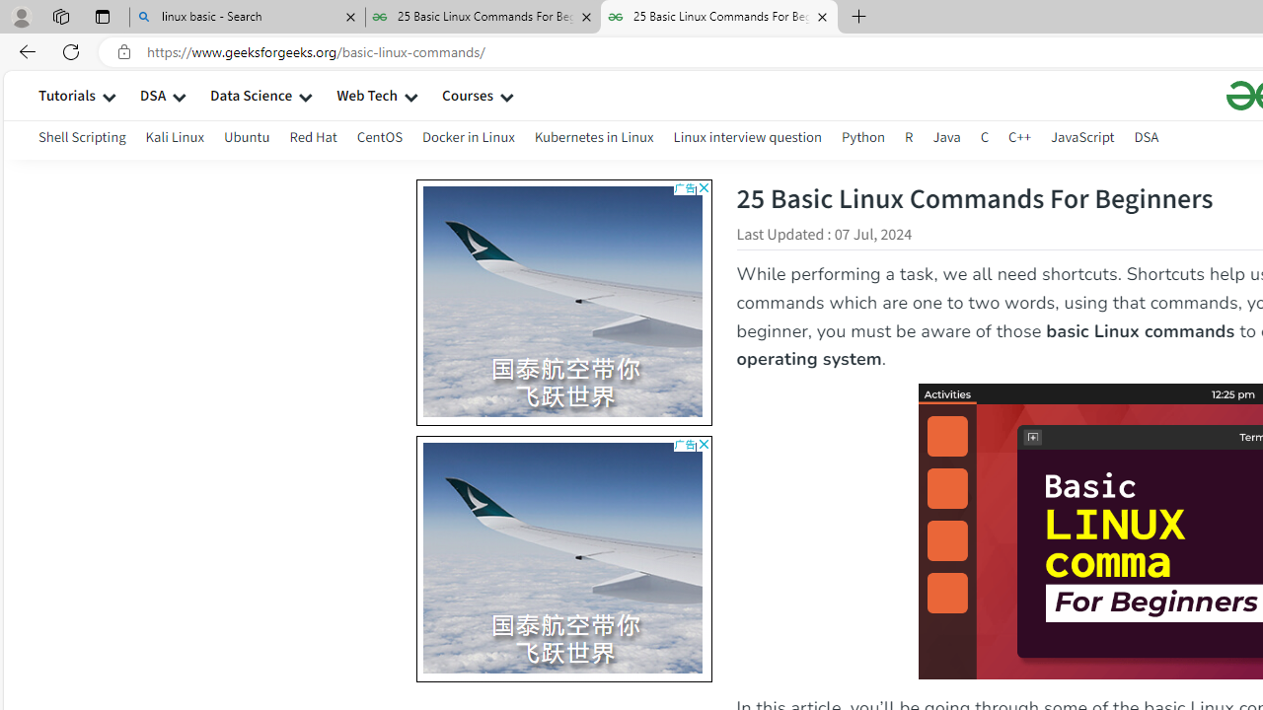 The image size is (1263, 710). Describe the element at coordinates (946, 136) in the screenshot. I see `Java` at that location.